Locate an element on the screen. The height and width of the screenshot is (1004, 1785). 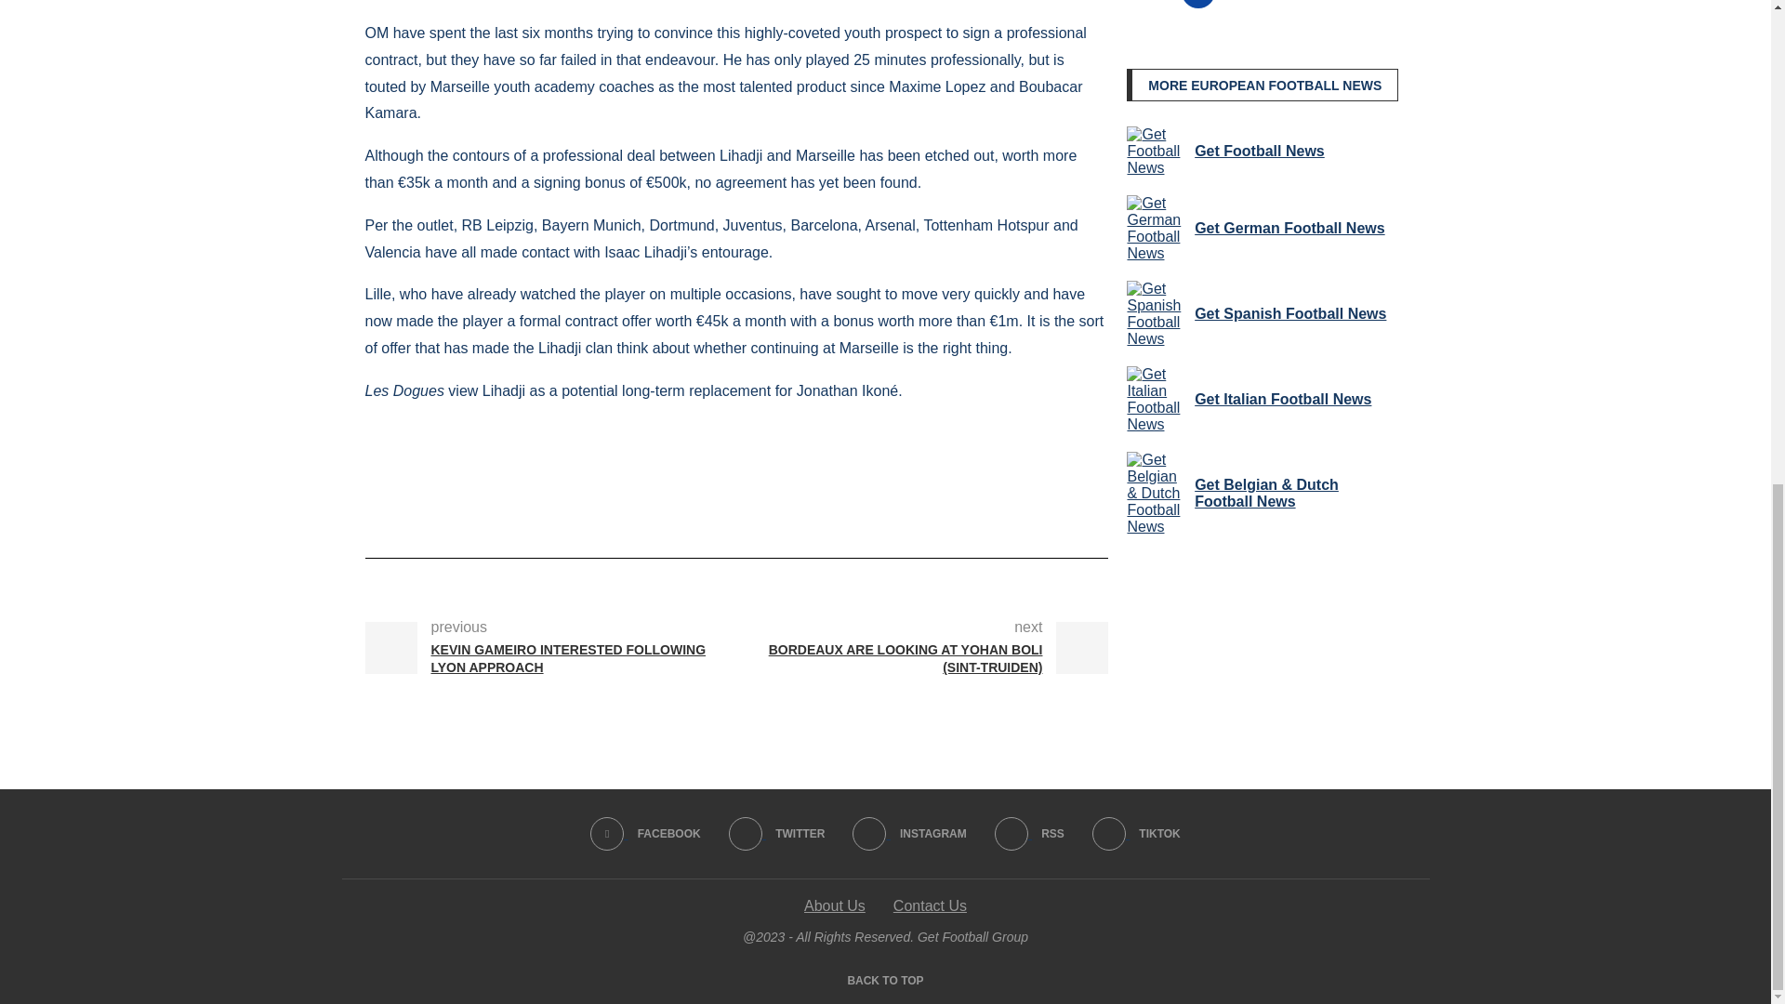
Get Football News is located at coordinates (1157, 183).